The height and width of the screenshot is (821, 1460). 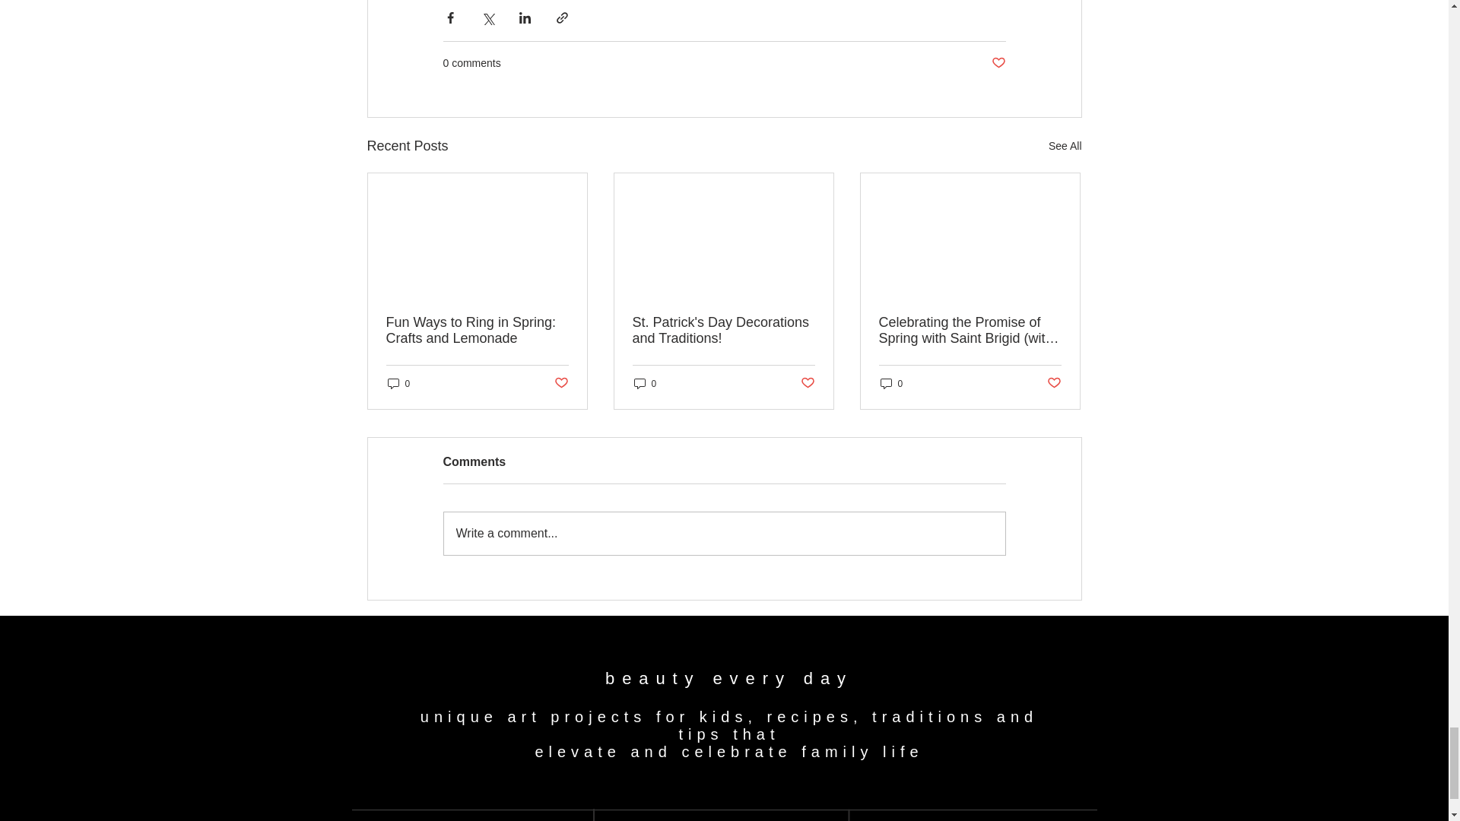 What do you see at coordinates (560, 383) in the screenshot?
I see `Post not marked as liked` at bounding box center [560, 383].